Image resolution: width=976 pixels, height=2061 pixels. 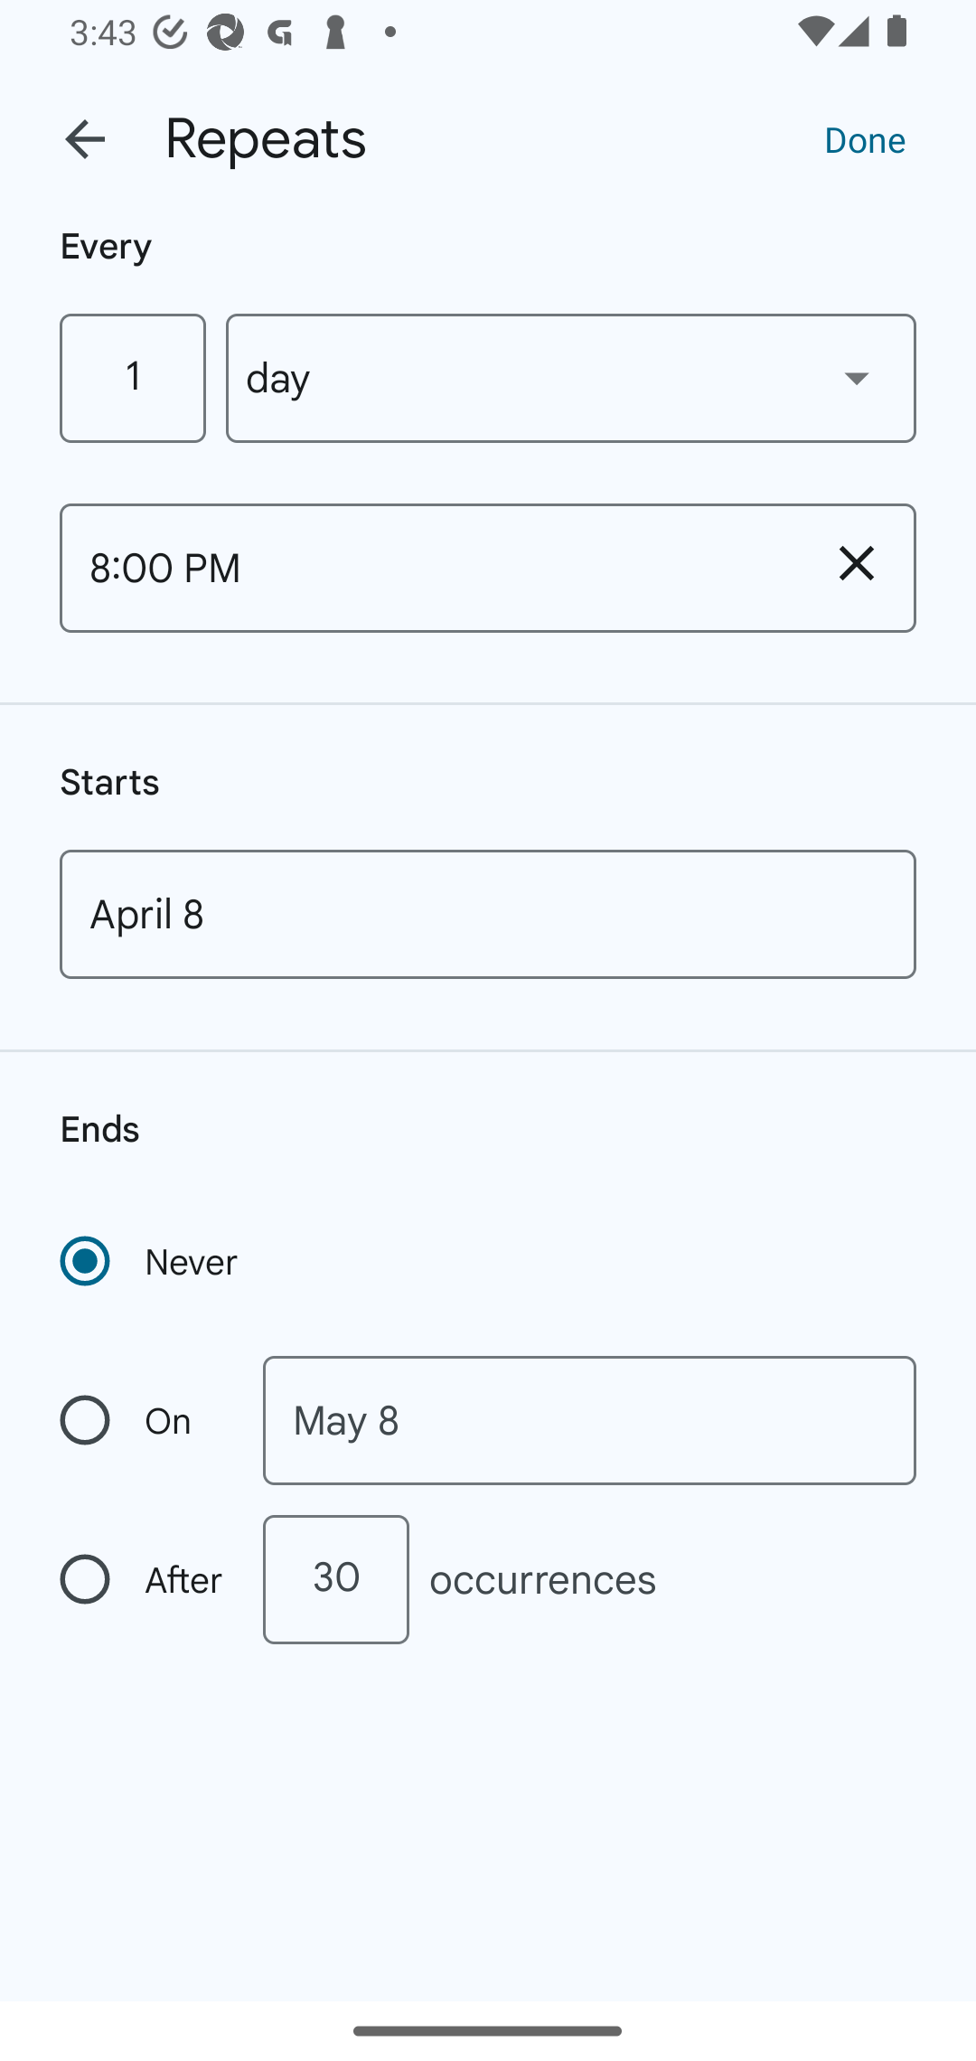 I want to click on Remove 8:00 PM, so click(x=857, y=562).